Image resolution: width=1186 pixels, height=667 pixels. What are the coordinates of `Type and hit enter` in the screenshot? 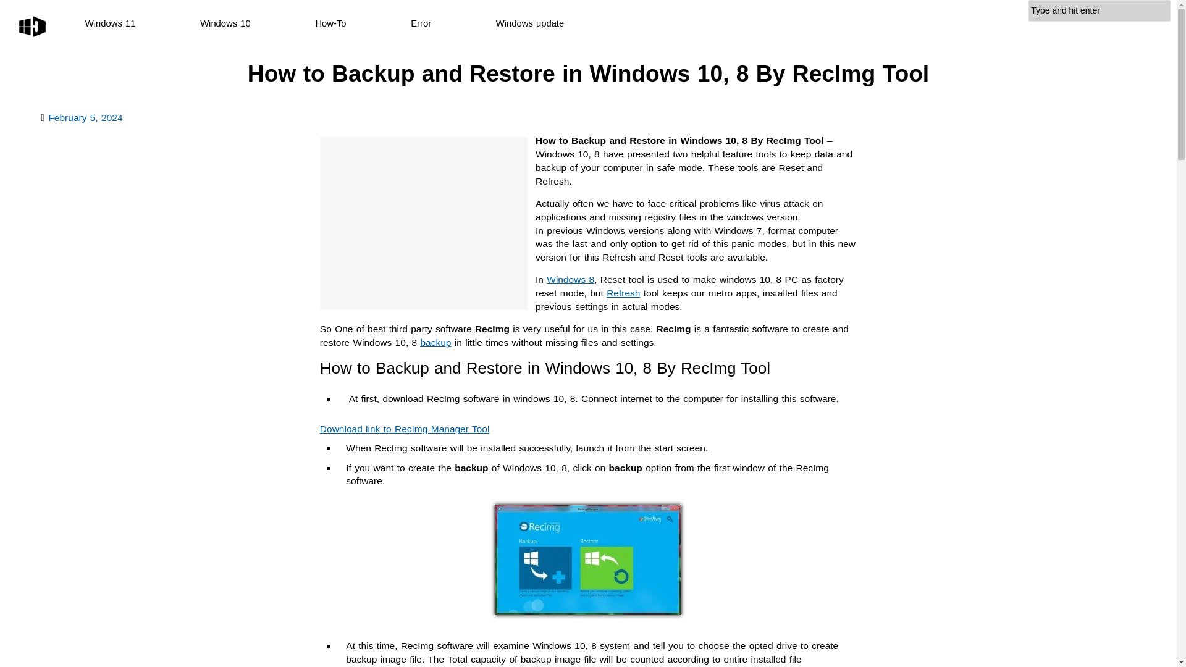 It's located at (1100, 10).